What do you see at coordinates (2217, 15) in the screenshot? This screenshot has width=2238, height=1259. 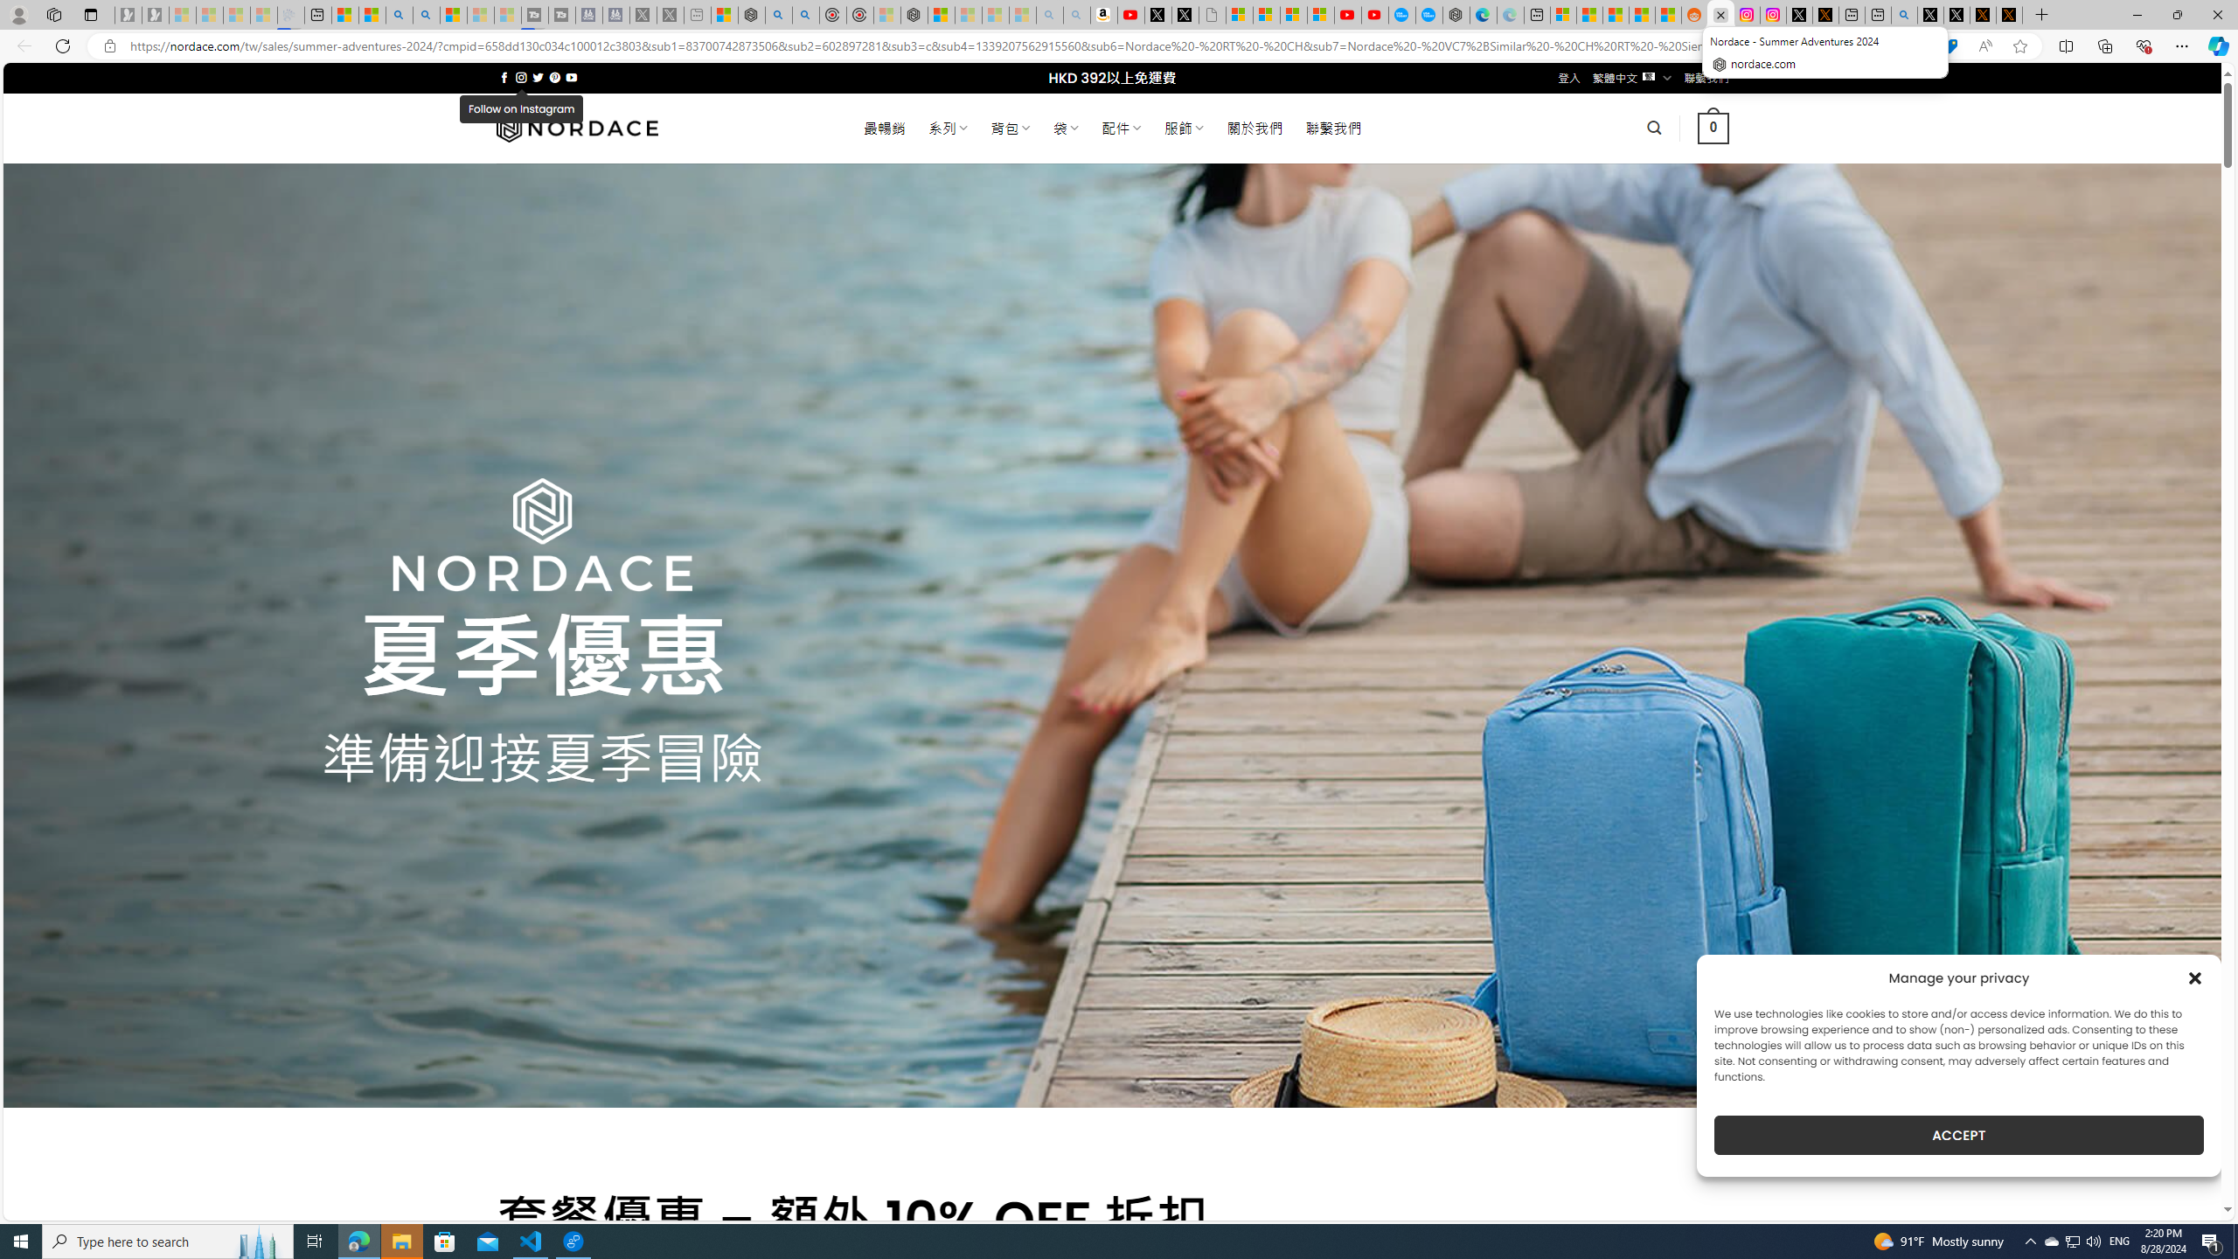 I see `Close` at bounding box center [2217, 15].